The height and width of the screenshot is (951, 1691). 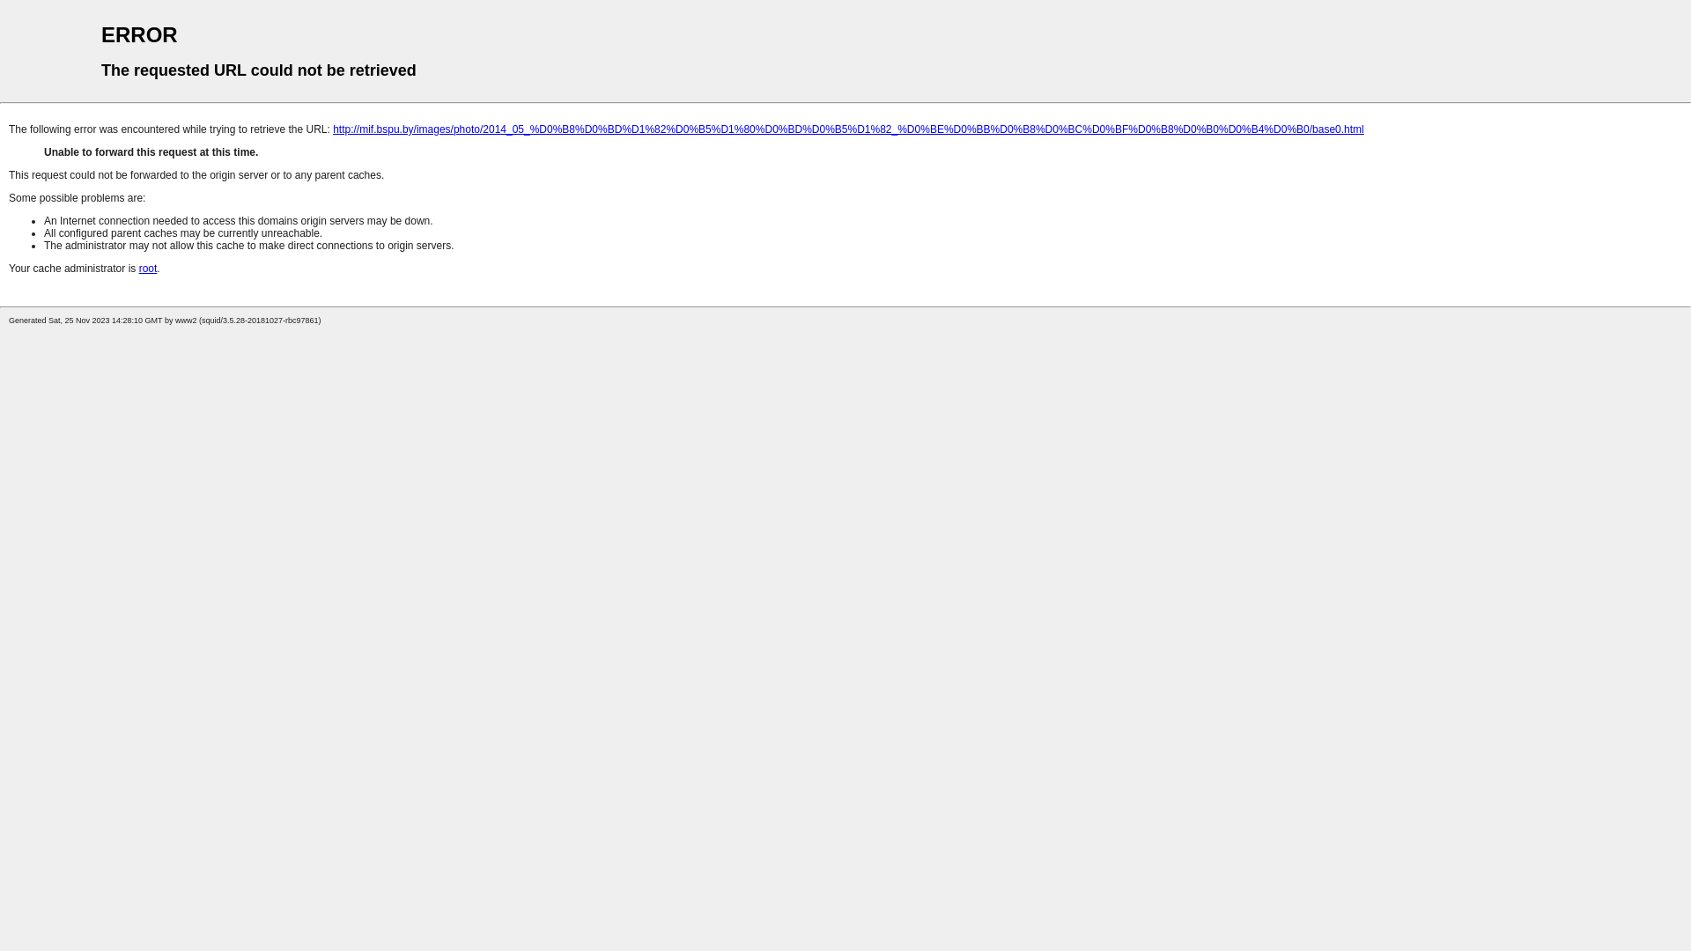 What do you see at coordinates (148, 268) in the screenshot?
I see `root` at bounding box center [148, 268].